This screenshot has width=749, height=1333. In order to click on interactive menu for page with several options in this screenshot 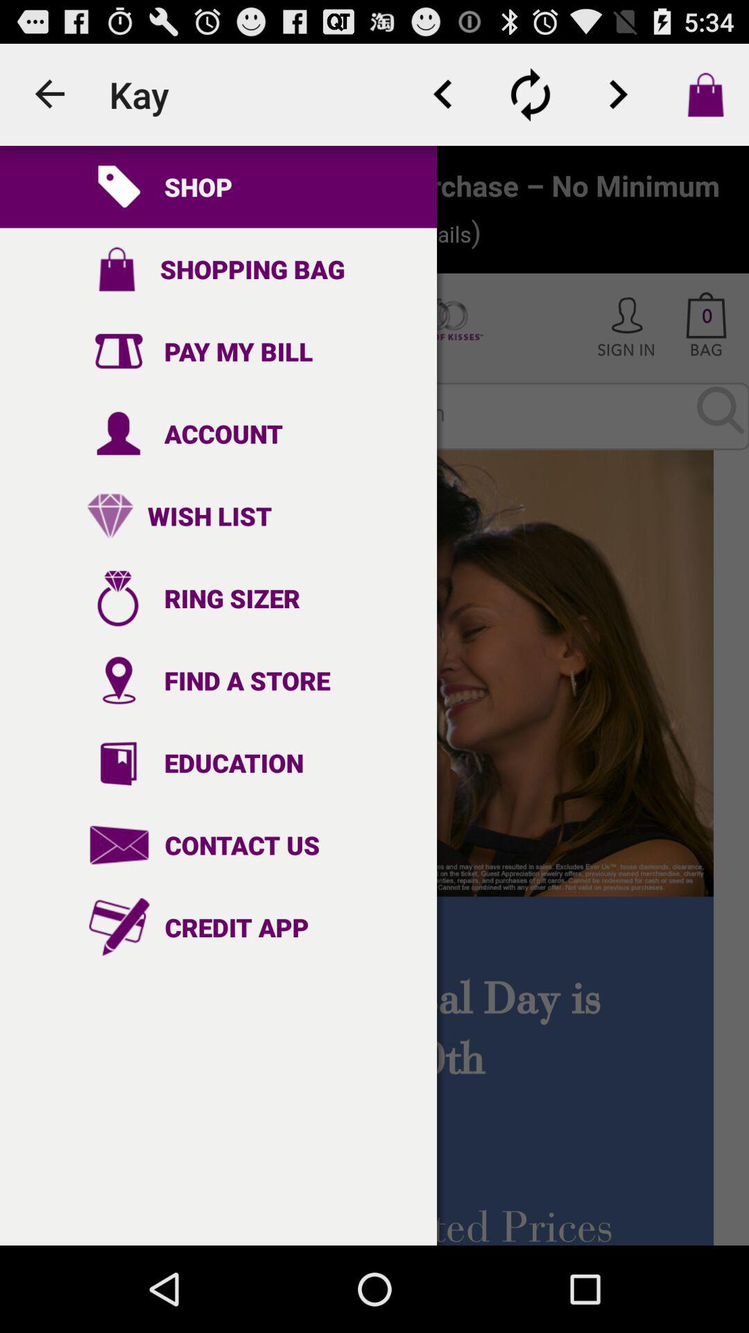, I will do `click(374, 696)`.